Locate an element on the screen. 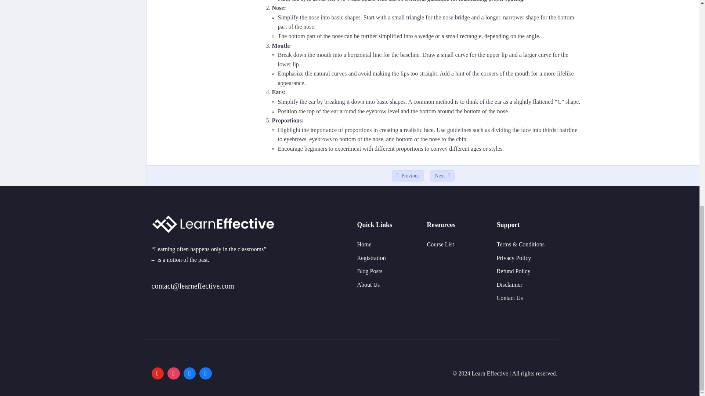 The height and width of the screenshot is (396, 705). Instagram is located at coordinates (174, 373).